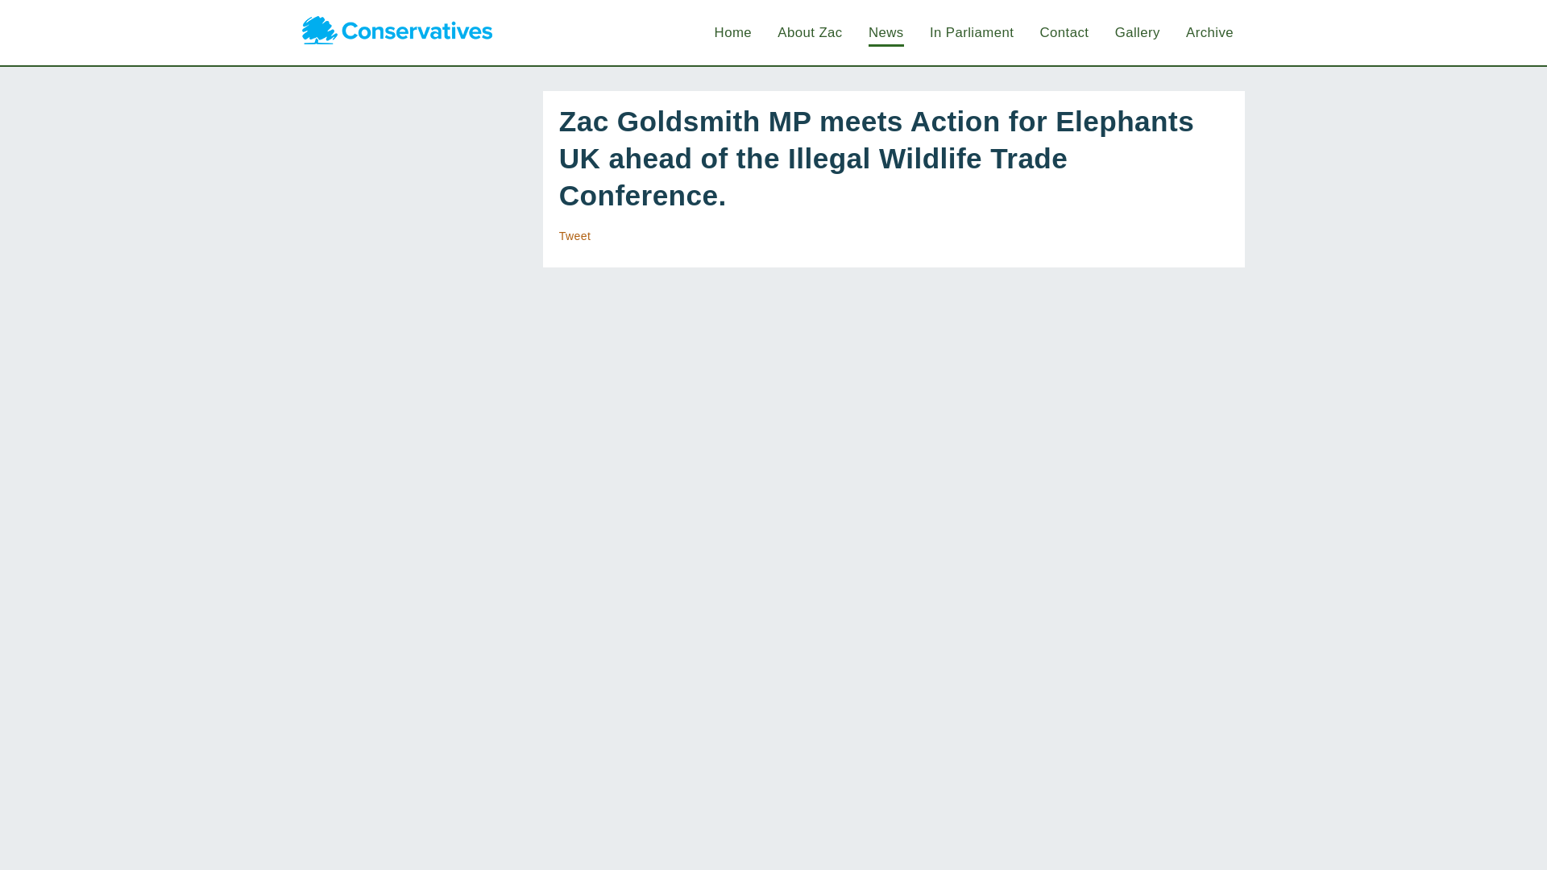  What do you see at coordinates (1138, 32) in the screenshot?
I see `Gallery` at bounding box center [1138, 32].